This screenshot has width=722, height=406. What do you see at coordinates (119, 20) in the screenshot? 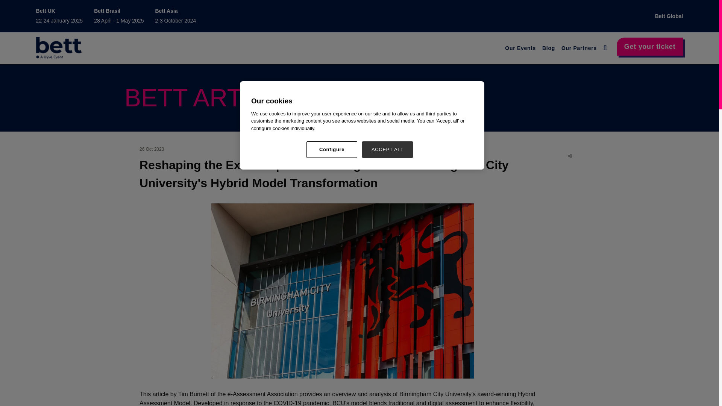
I see `28 April - 1 May 2025` at bounding box center [119, 20].